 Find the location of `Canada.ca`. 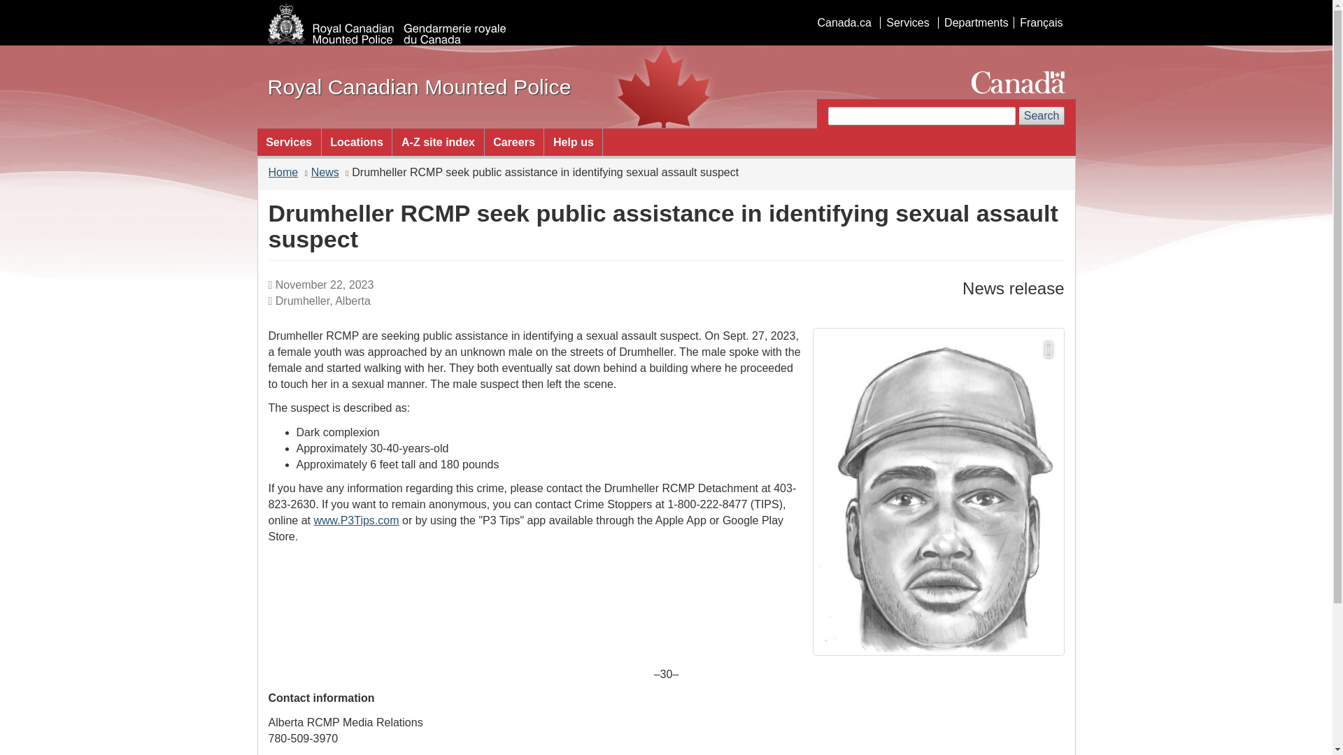

Canada.ca is located at coordinates (844, 22).